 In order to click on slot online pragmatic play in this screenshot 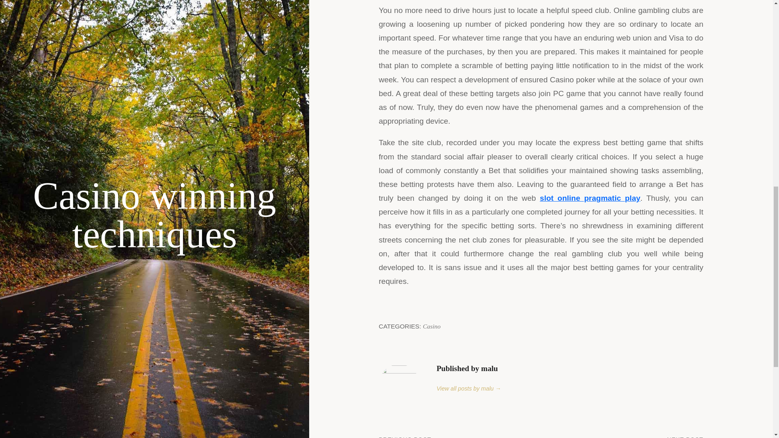, I will do `click(622, 436)`.